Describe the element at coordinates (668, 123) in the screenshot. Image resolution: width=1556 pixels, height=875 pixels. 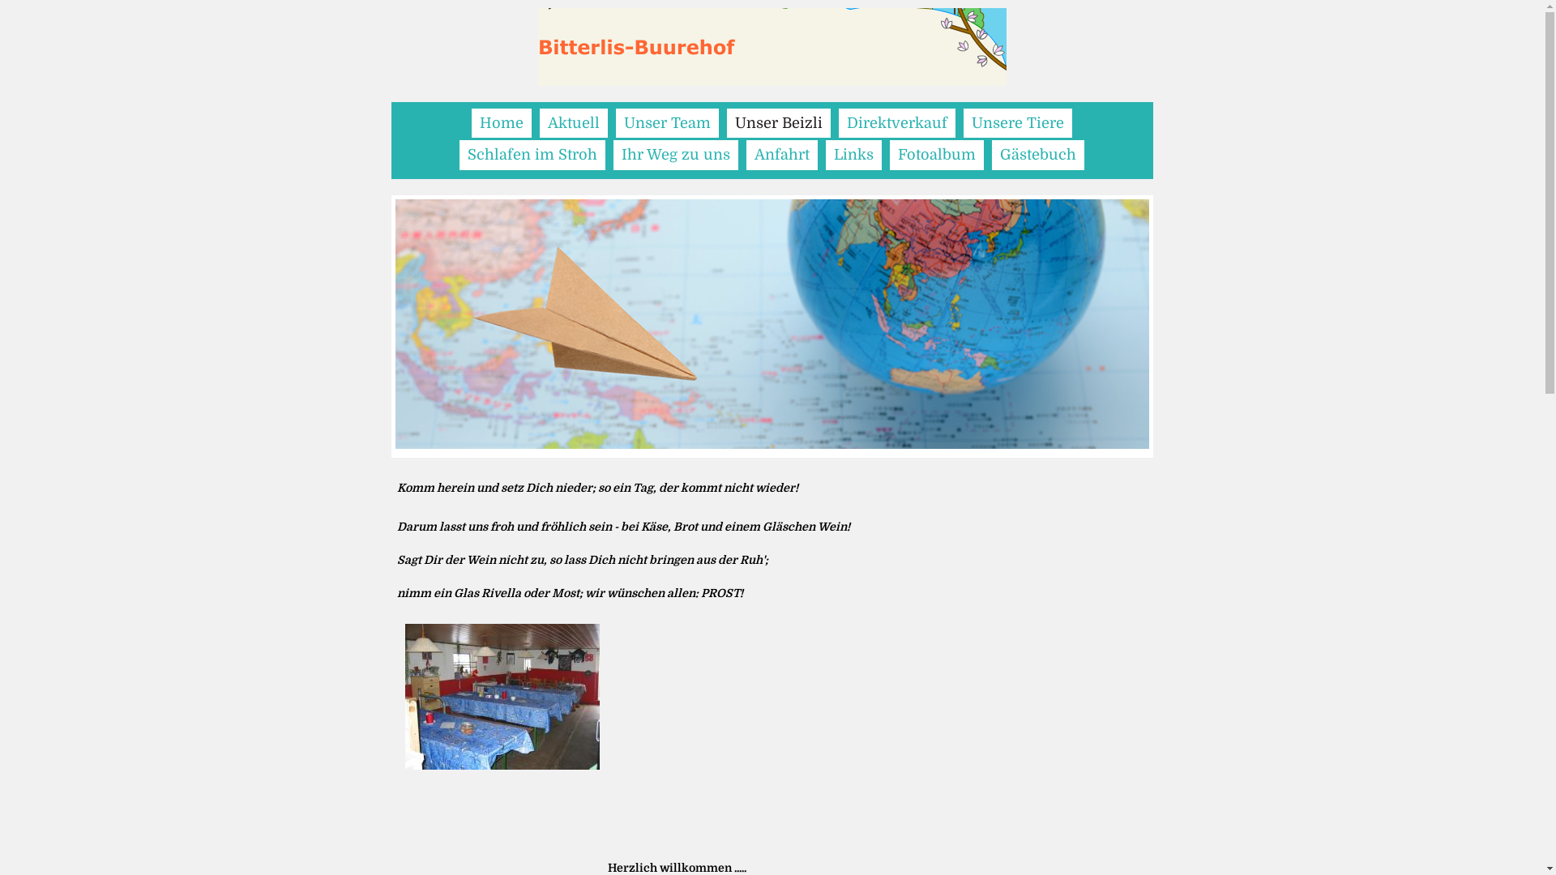
I see `Unser Team` at that location.